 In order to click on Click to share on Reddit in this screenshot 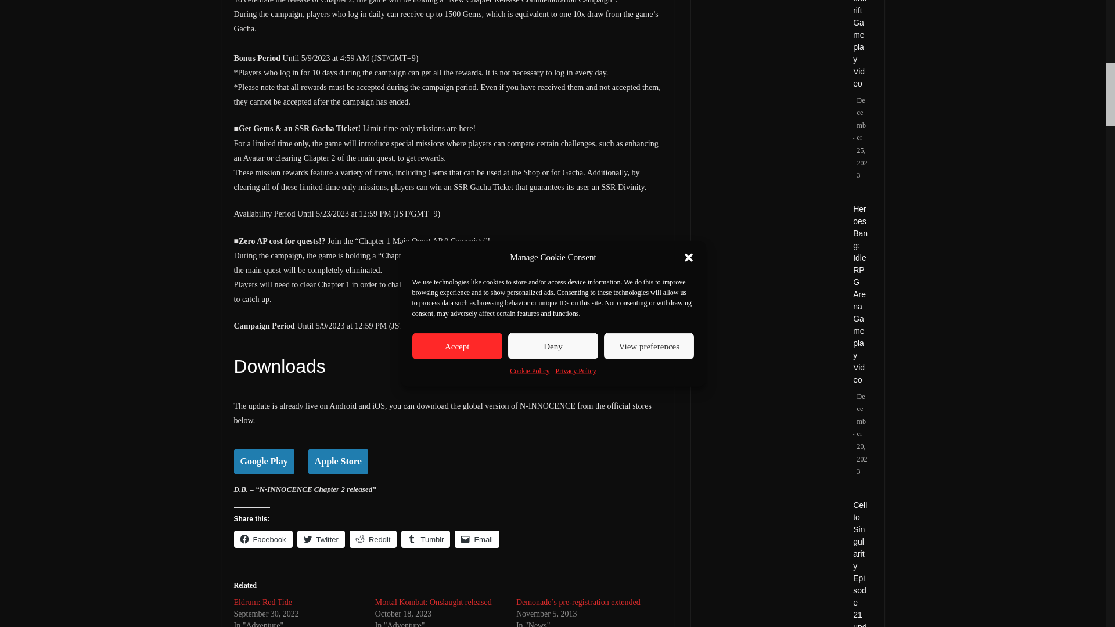, I will do `click(373, 539)`.